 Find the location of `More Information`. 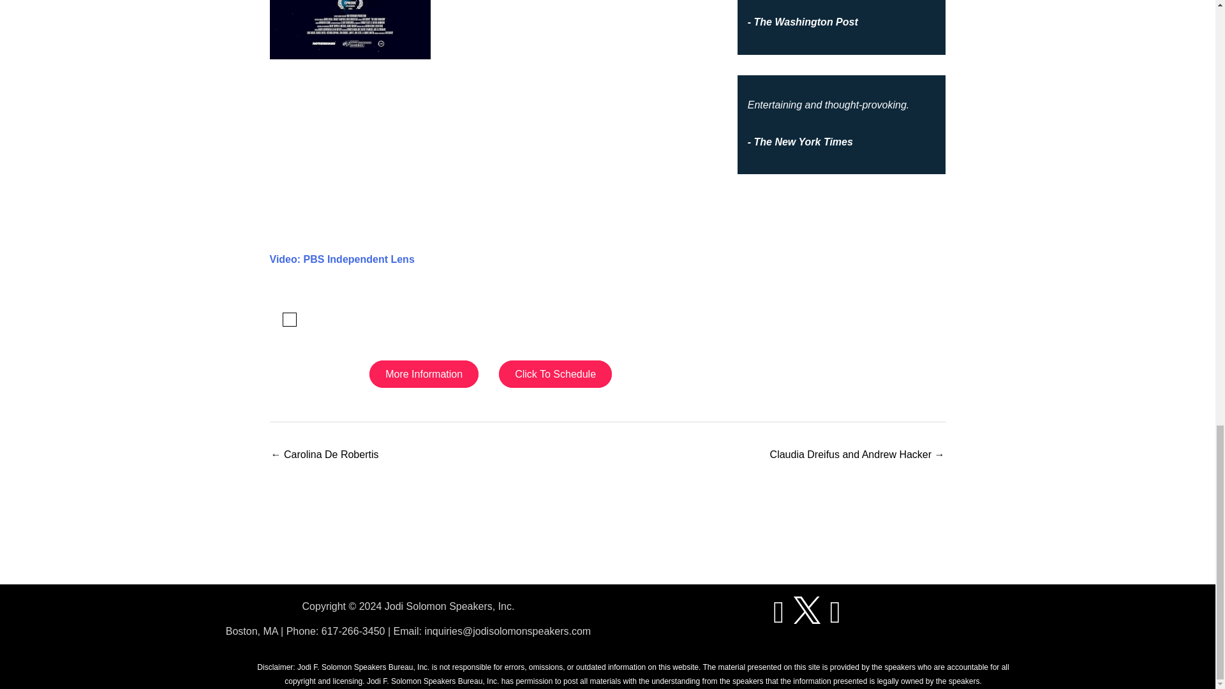

More Information is located at coordinates (424, 374).